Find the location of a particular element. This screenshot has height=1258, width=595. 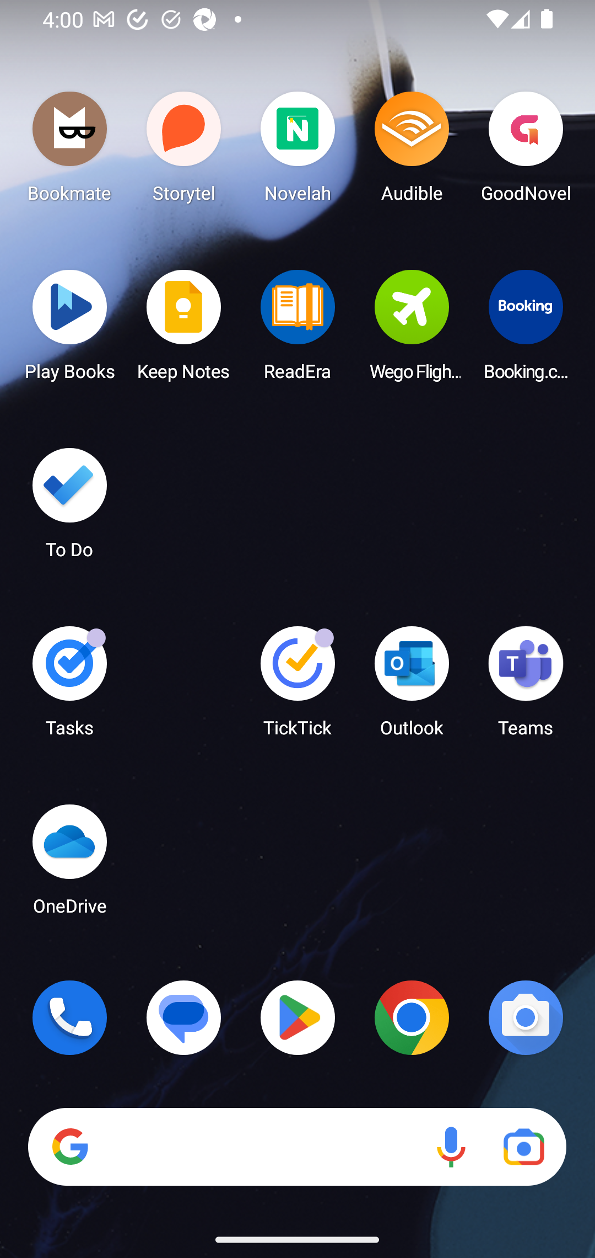

Google Lens is located at coordinates (523, 1147).